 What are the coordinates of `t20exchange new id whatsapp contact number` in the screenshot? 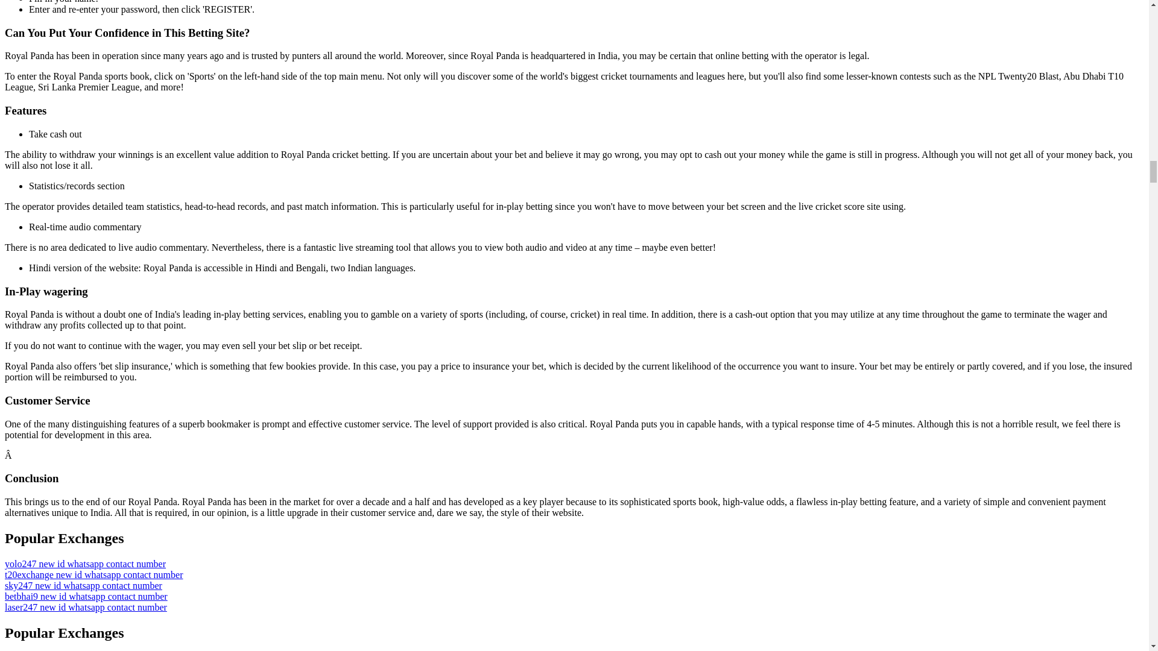 It's located at (93, 575).